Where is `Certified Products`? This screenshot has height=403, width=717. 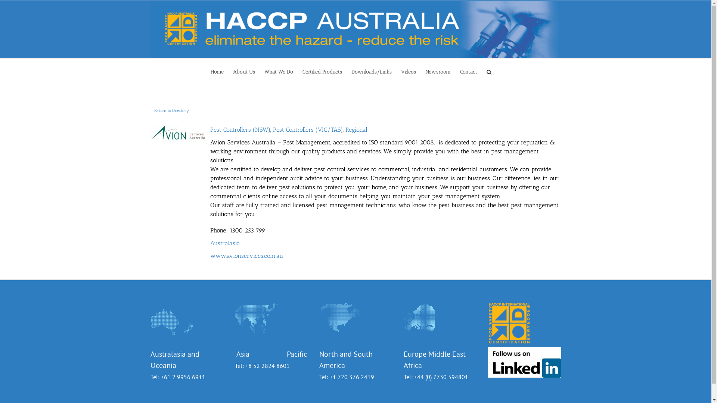 Certified Products is located at coordinates (322, 72).